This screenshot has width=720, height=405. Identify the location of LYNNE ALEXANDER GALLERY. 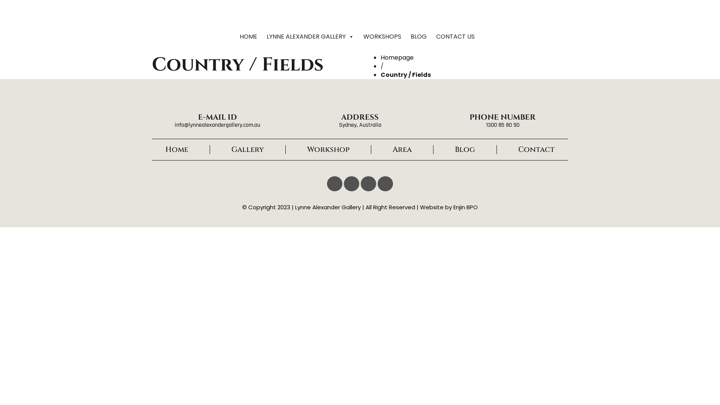
(313, 37).